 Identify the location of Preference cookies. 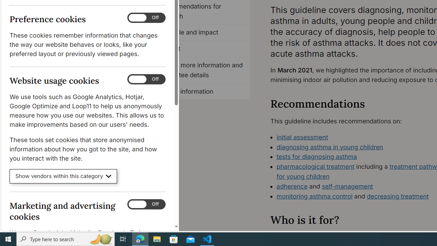
(146, 18).